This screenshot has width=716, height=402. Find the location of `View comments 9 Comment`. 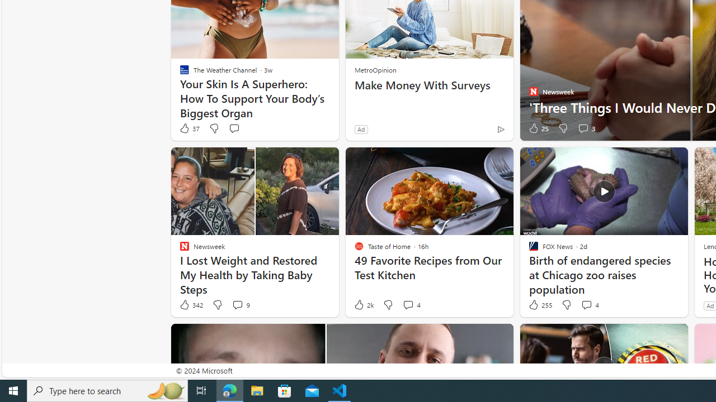

View comments 9 Comment is located at coordinates (241, 305).